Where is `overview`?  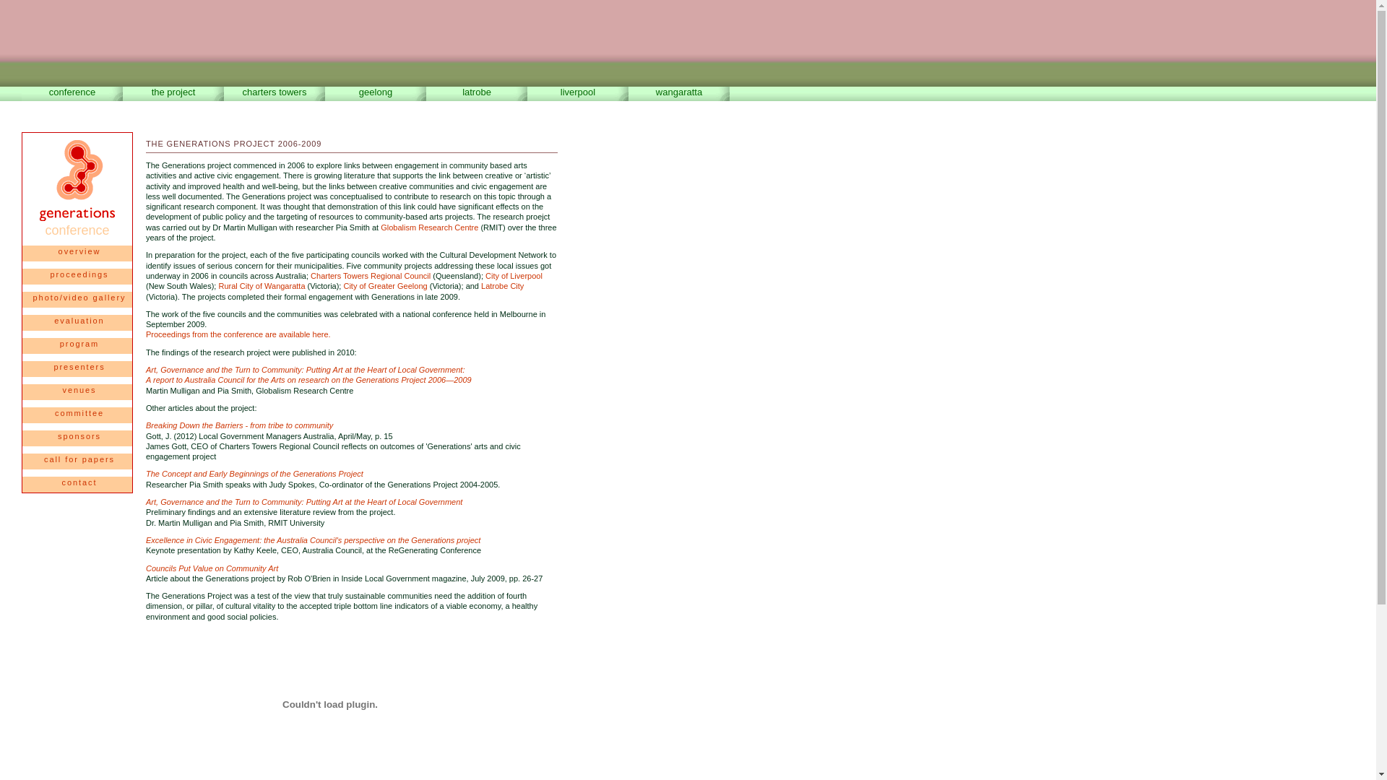 overview is located at coordinates (77, 253).